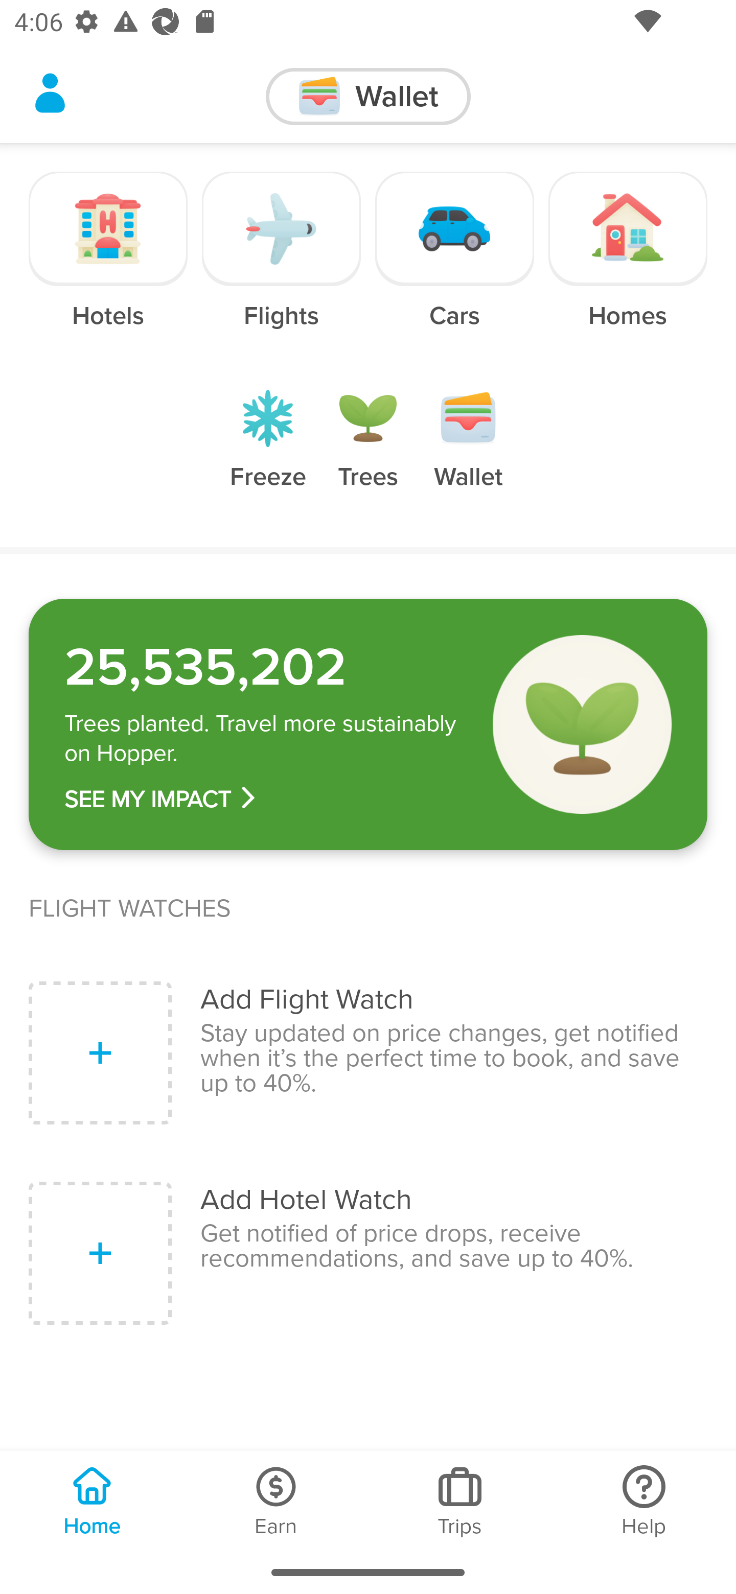 This screenshot has height=1594, width=736. What do you see at coordinates (276, 1501) in the screenshot?
I see `Earn` at bounding box center [276, 1501].